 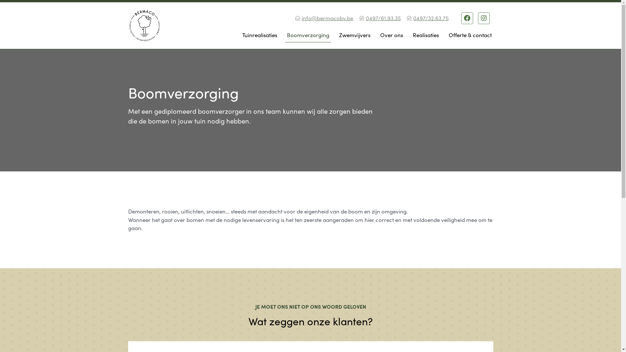 I want to click on Realisaties, so click(x=425, y=35).